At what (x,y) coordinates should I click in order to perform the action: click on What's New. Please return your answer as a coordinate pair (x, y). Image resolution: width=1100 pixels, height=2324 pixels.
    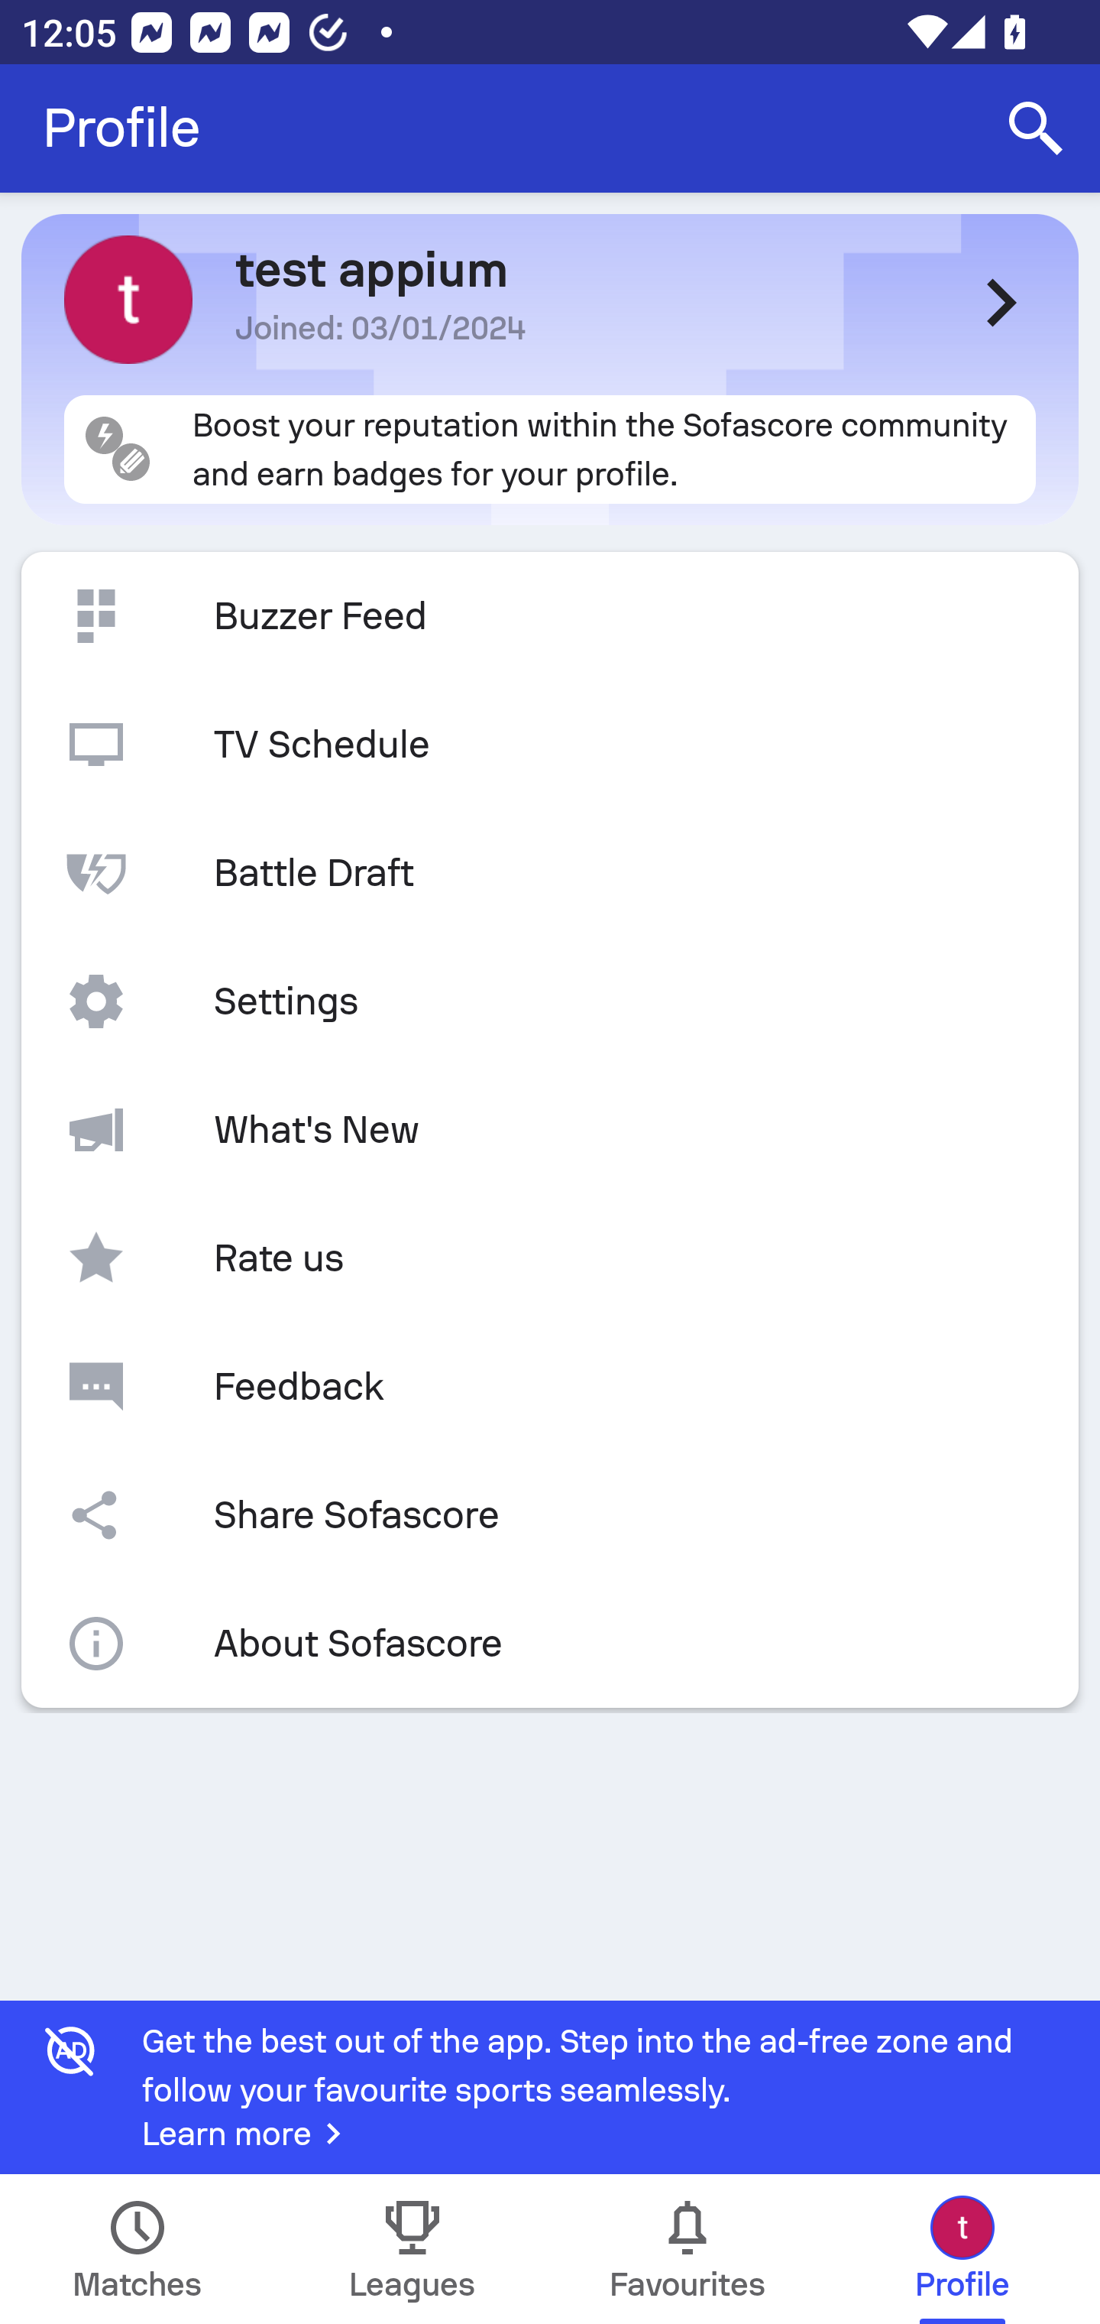
    Looking at the image, I should click on (550, 1130).